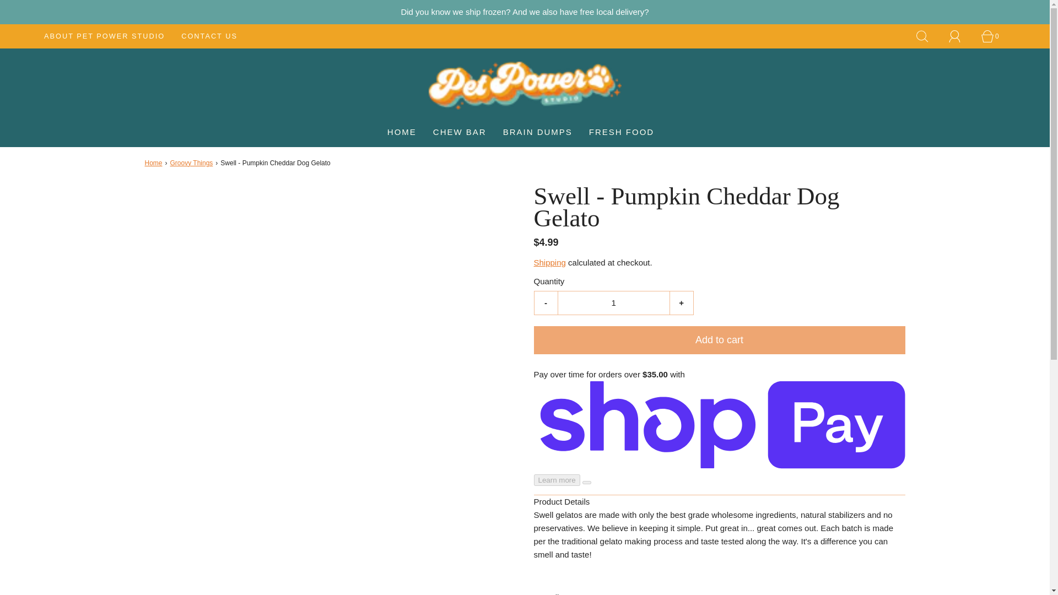 Image resolution: width=1058 pixels, height=595 pixels. What do you see at coordinates (402, 132) in the screenshot?
I see `HOME` at bounding box center [402, 132].